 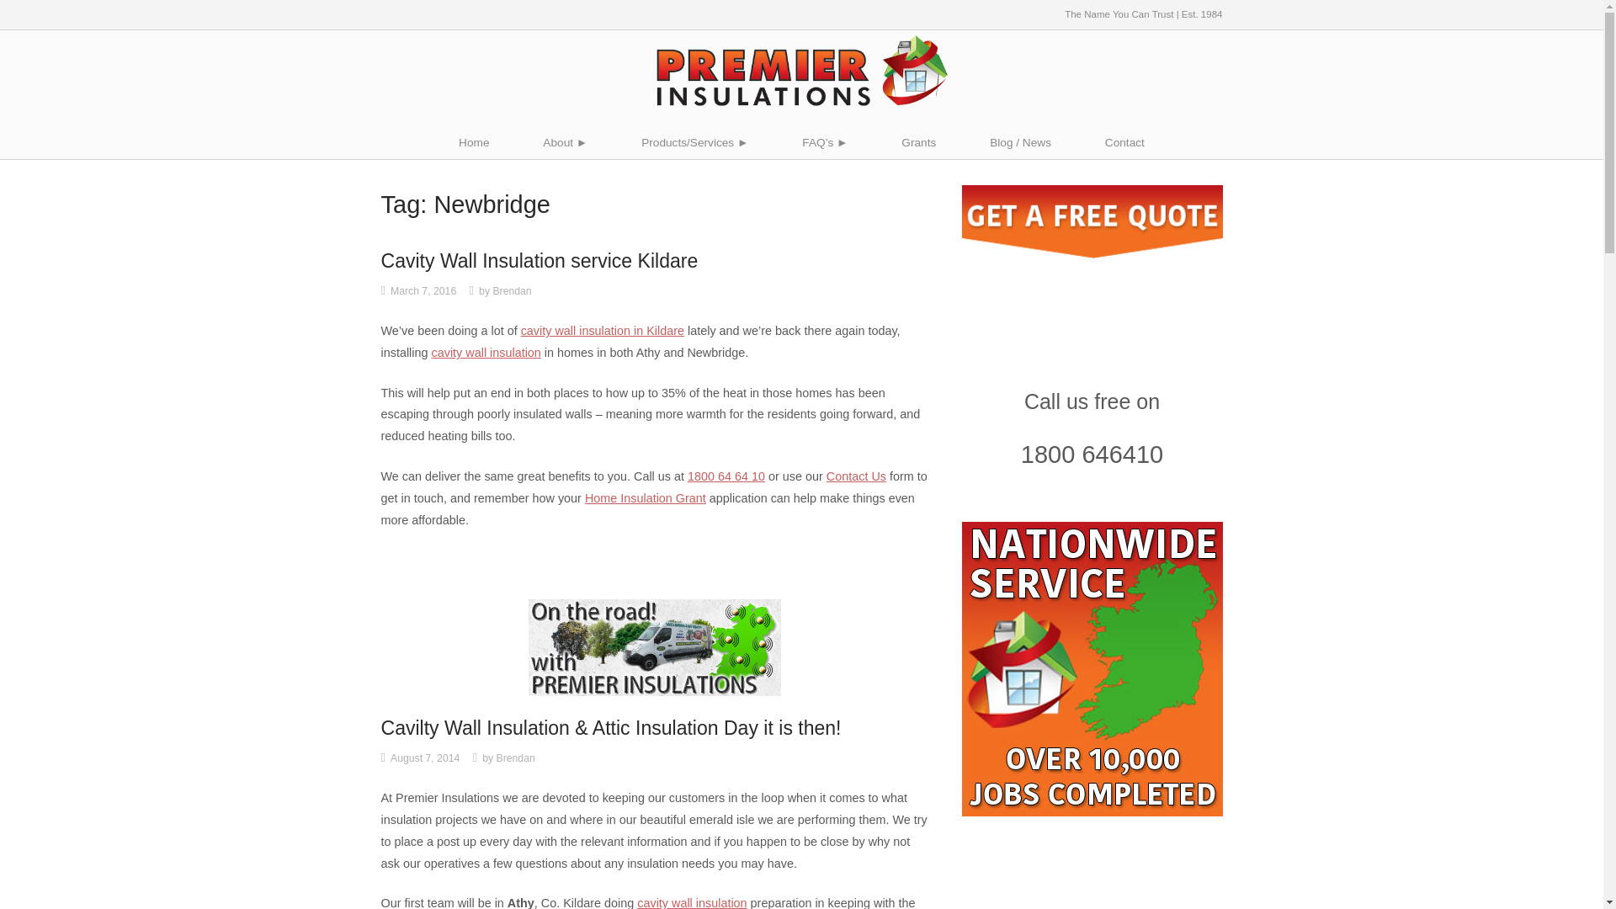 What do you see at coordinates (423, 291) in the screenshot?
I see `March 7, 2016` at bounding box center [423, 291].